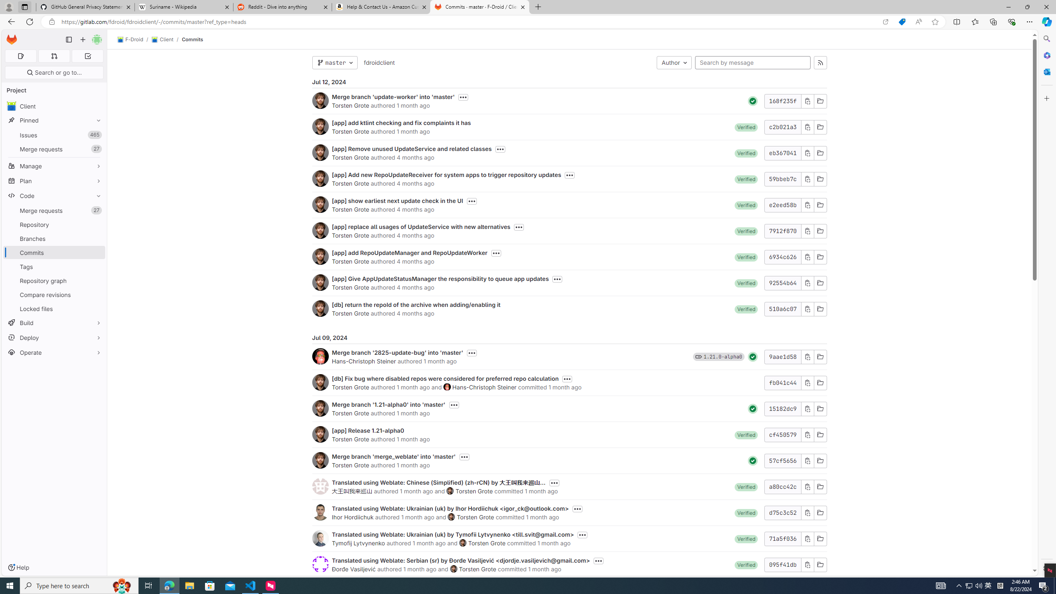 This screenshot has width=1056, height=594. What do you see at coordinates (698, 356) in the screenshot?
I see `Class: s16 gl-icon gl-badge-icon` at bounding box center [698, 356].